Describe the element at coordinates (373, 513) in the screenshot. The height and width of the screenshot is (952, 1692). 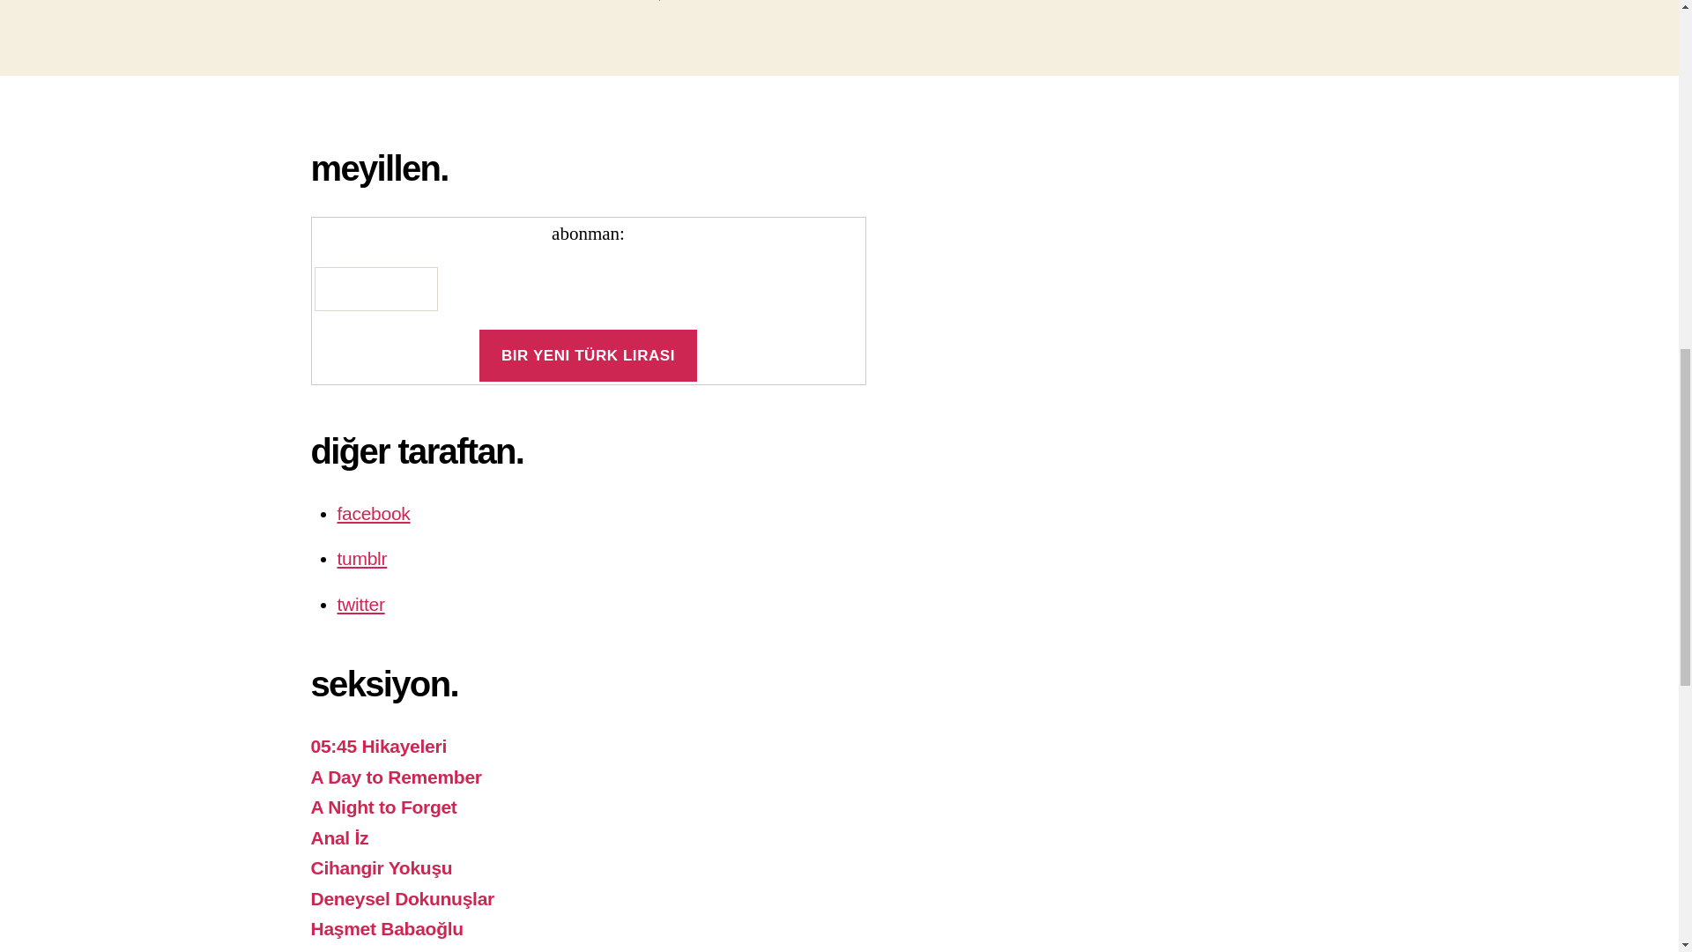
I see `facebook` at that location.